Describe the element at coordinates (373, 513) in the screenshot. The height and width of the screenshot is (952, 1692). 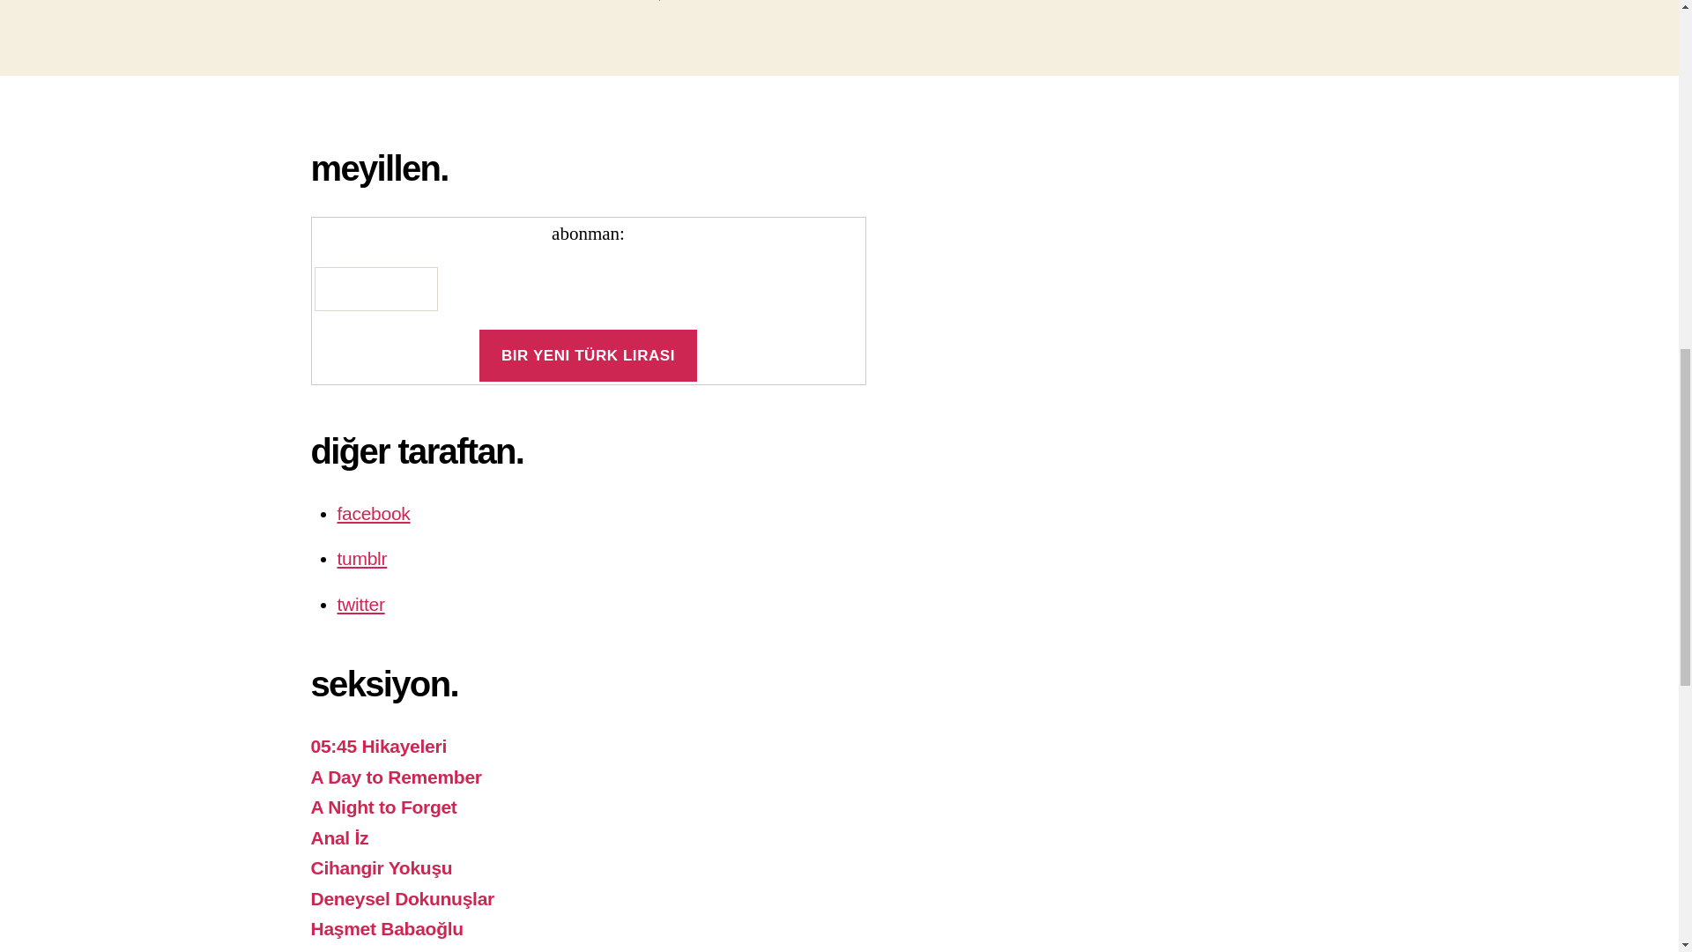
I see `facebook` at that location.